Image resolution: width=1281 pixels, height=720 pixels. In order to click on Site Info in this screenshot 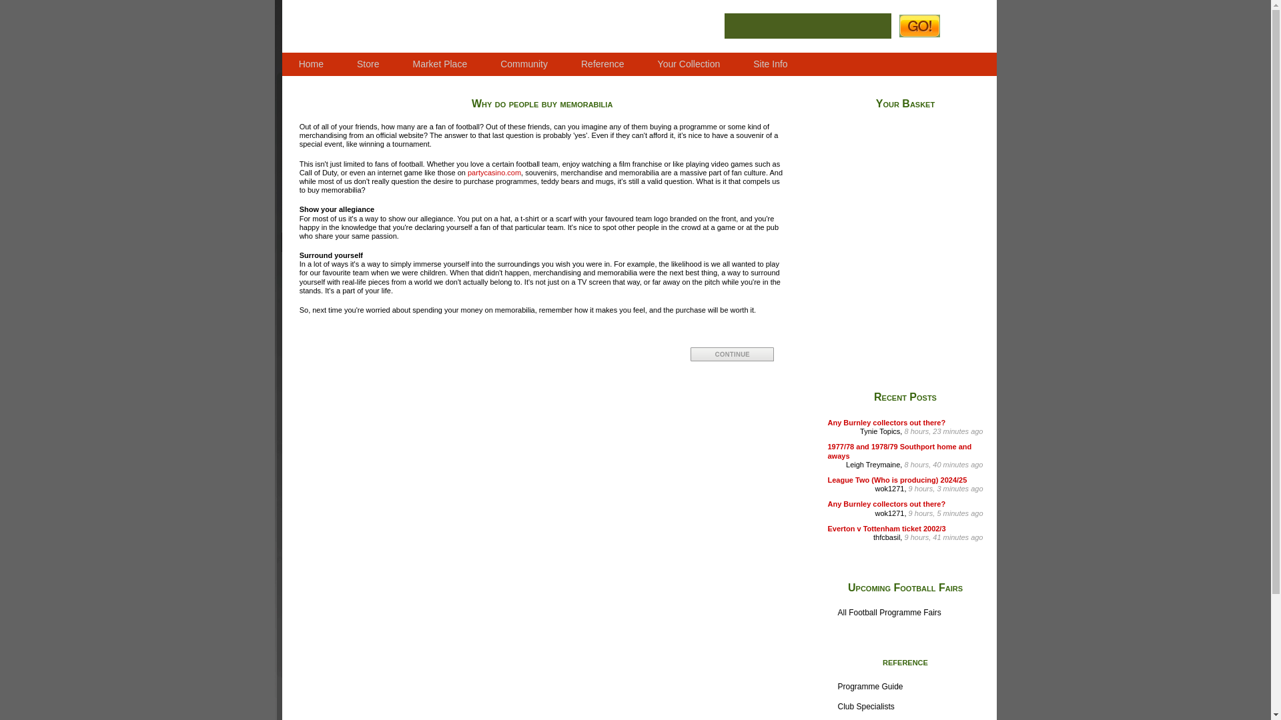, I will do `click(770, 63)`.